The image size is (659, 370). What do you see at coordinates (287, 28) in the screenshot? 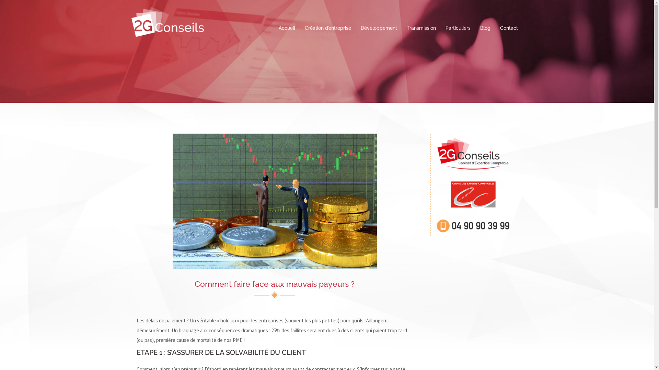
I see `Accueil` at bounding box center [287, 28].